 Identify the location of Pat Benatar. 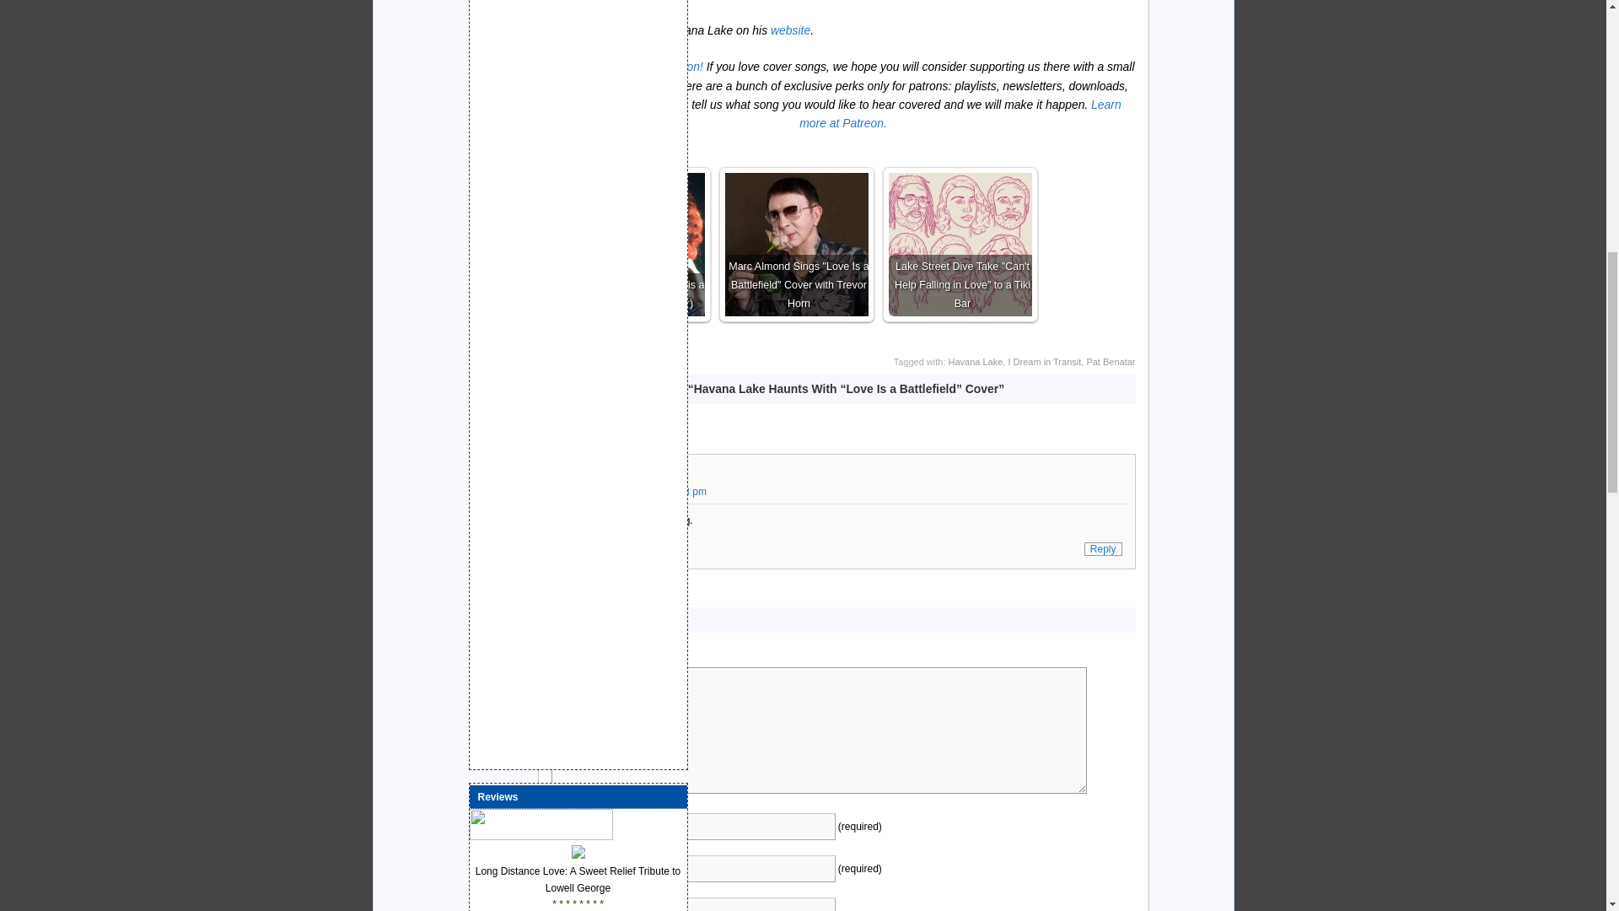
(1110, 362).